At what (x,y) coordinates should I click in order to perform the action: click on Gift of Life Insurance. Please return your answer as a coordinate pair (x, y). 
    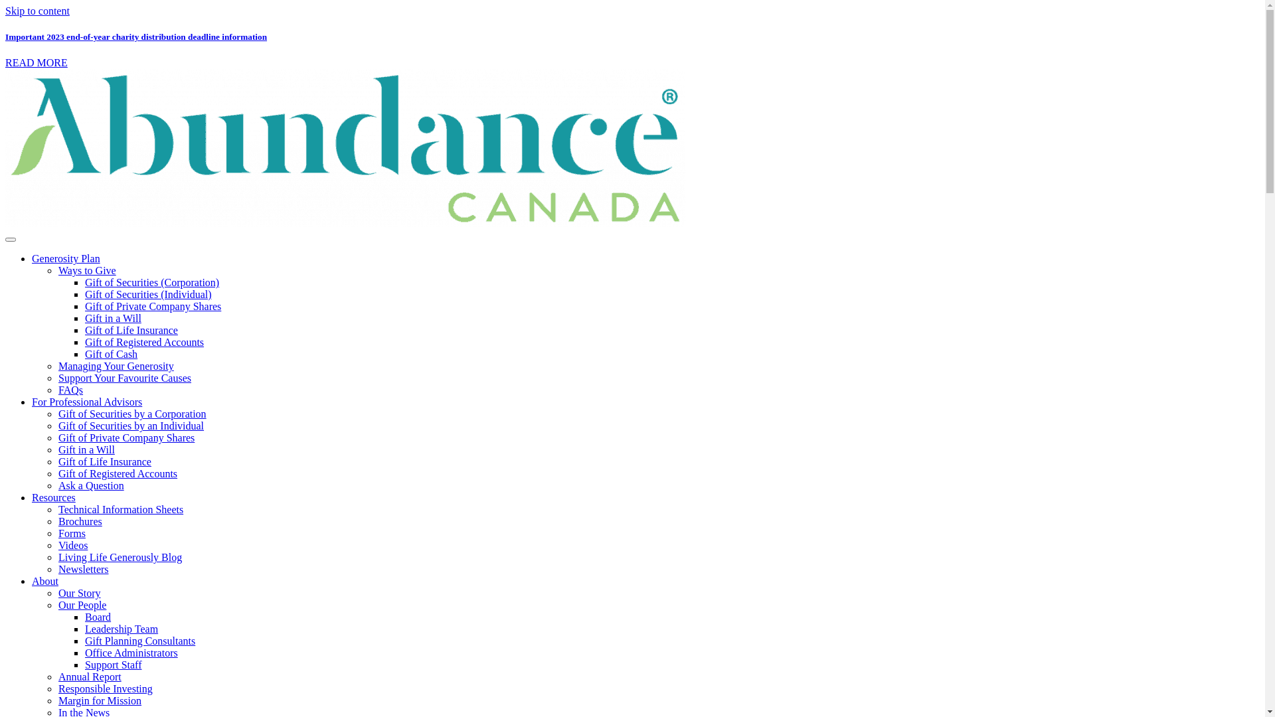
    Looking at the image, I should click on (105, 462).